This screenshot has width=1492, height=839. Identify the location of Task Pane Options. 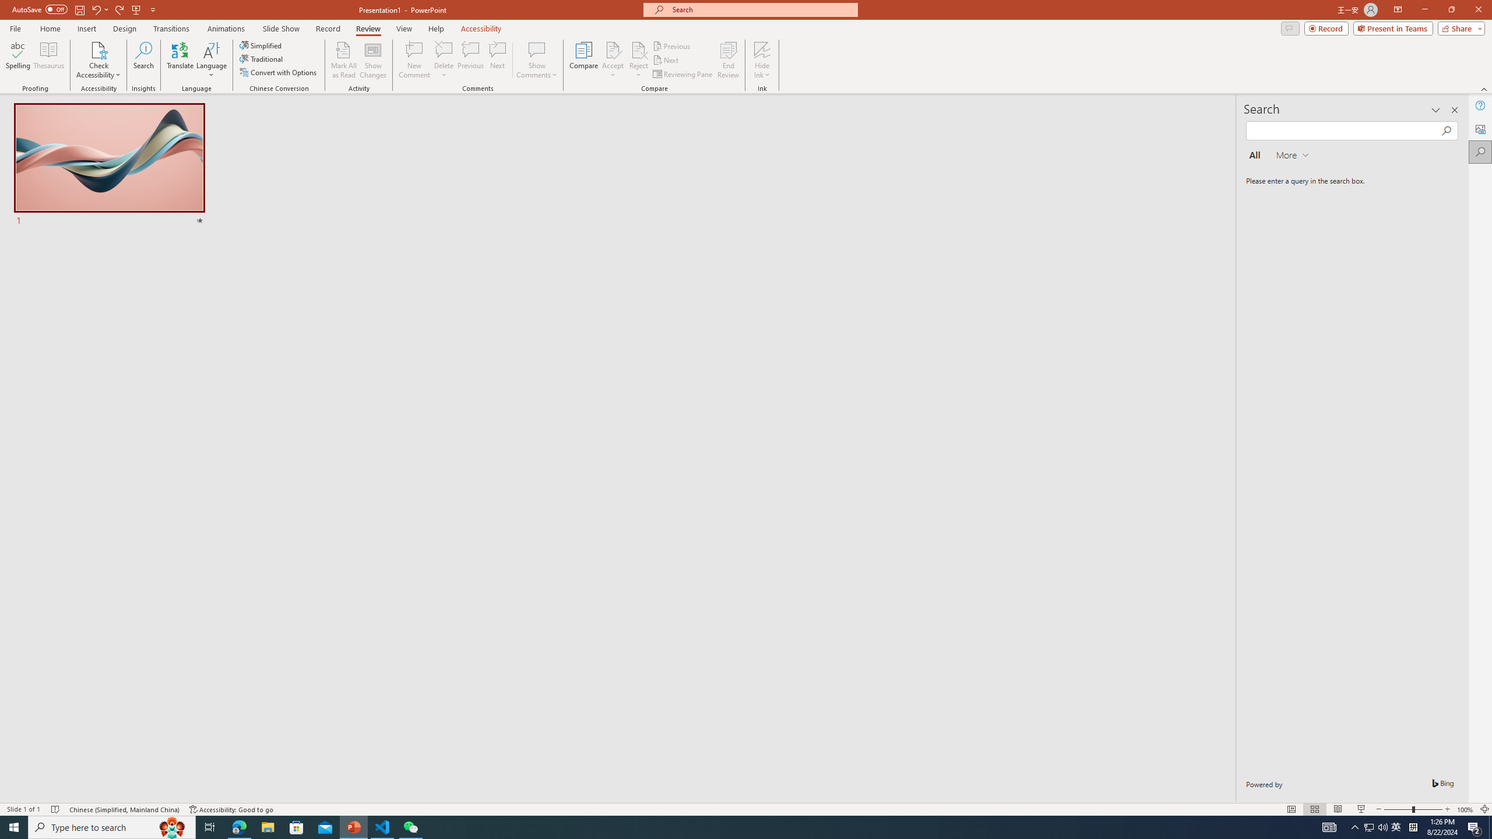
(1436, 110).